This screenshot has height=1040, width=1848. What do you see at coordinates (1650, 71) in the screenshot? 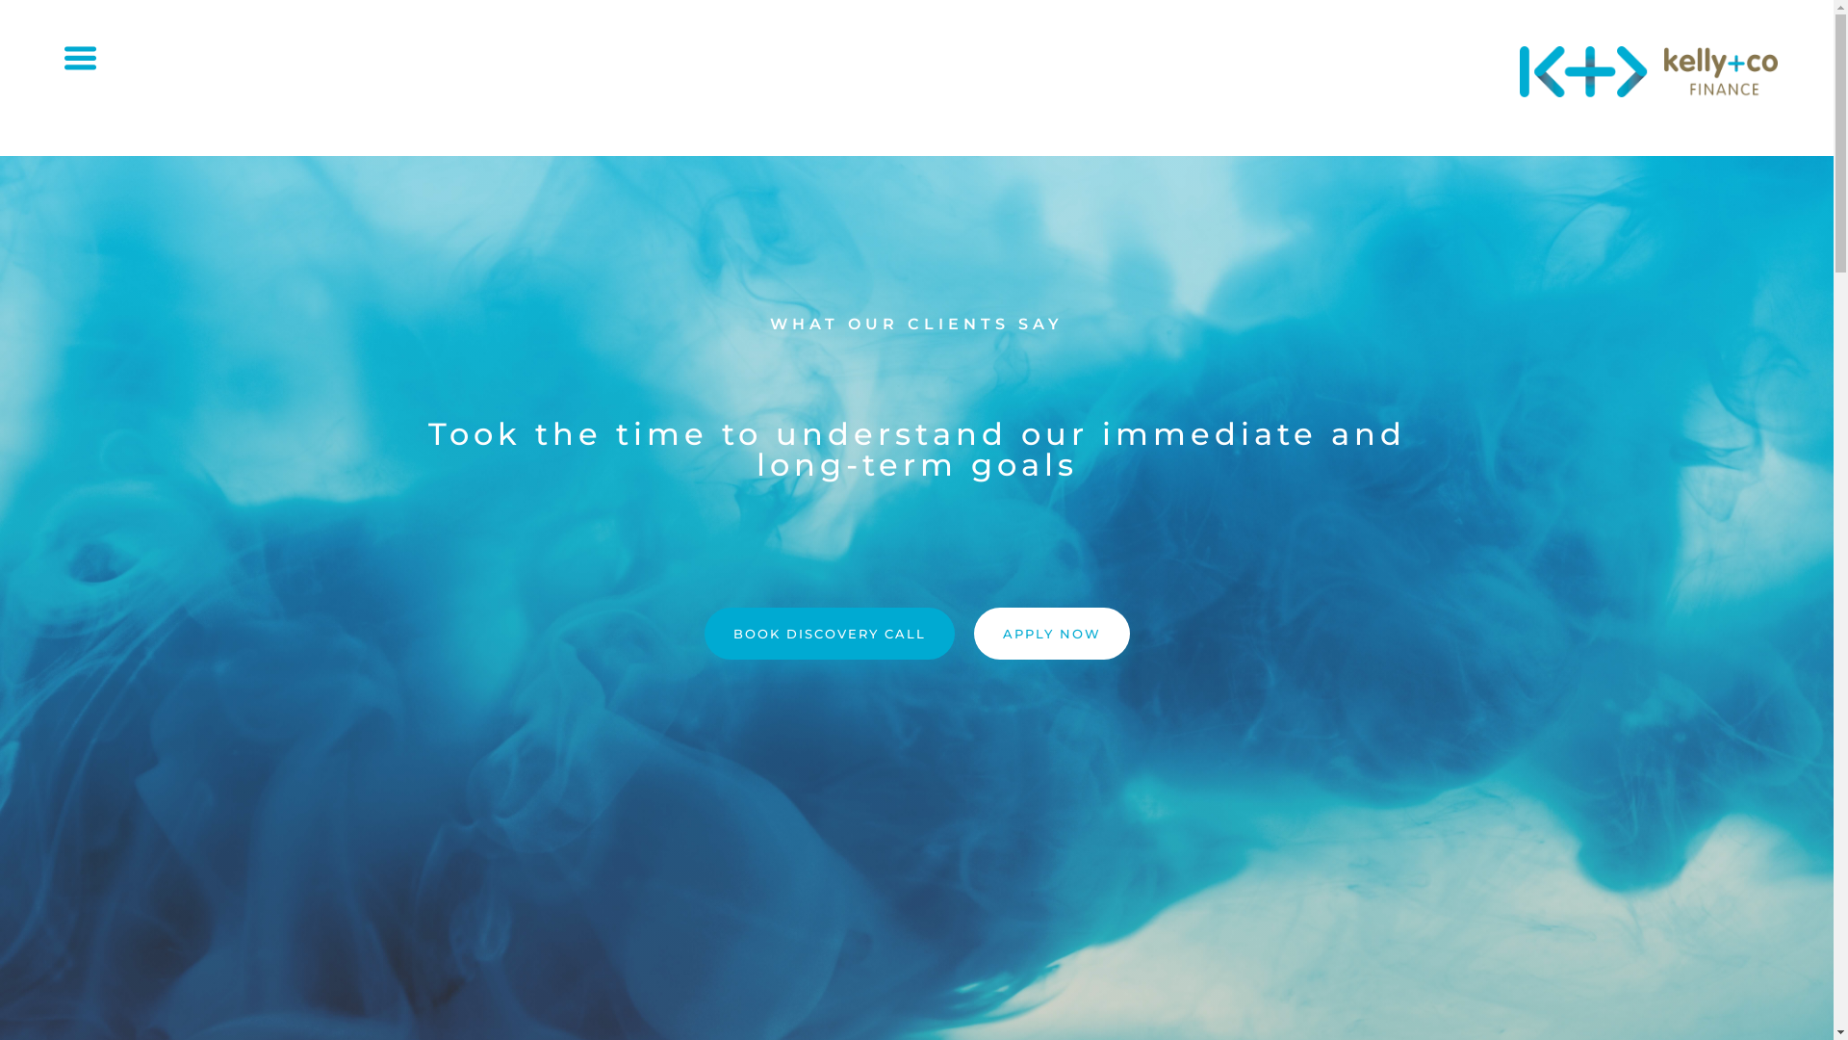
I see `kelly_and_co_finacne_logo` at bounding box center [1650, 71].